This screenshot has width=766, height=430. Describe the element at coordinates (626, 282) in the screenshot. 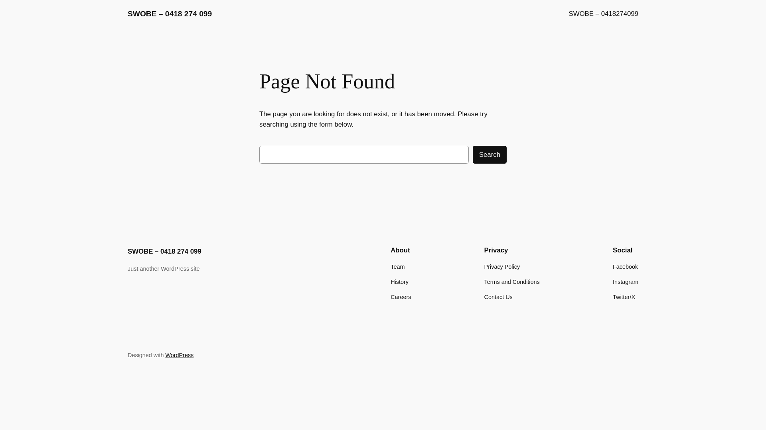

I see `Instagram` at that location.